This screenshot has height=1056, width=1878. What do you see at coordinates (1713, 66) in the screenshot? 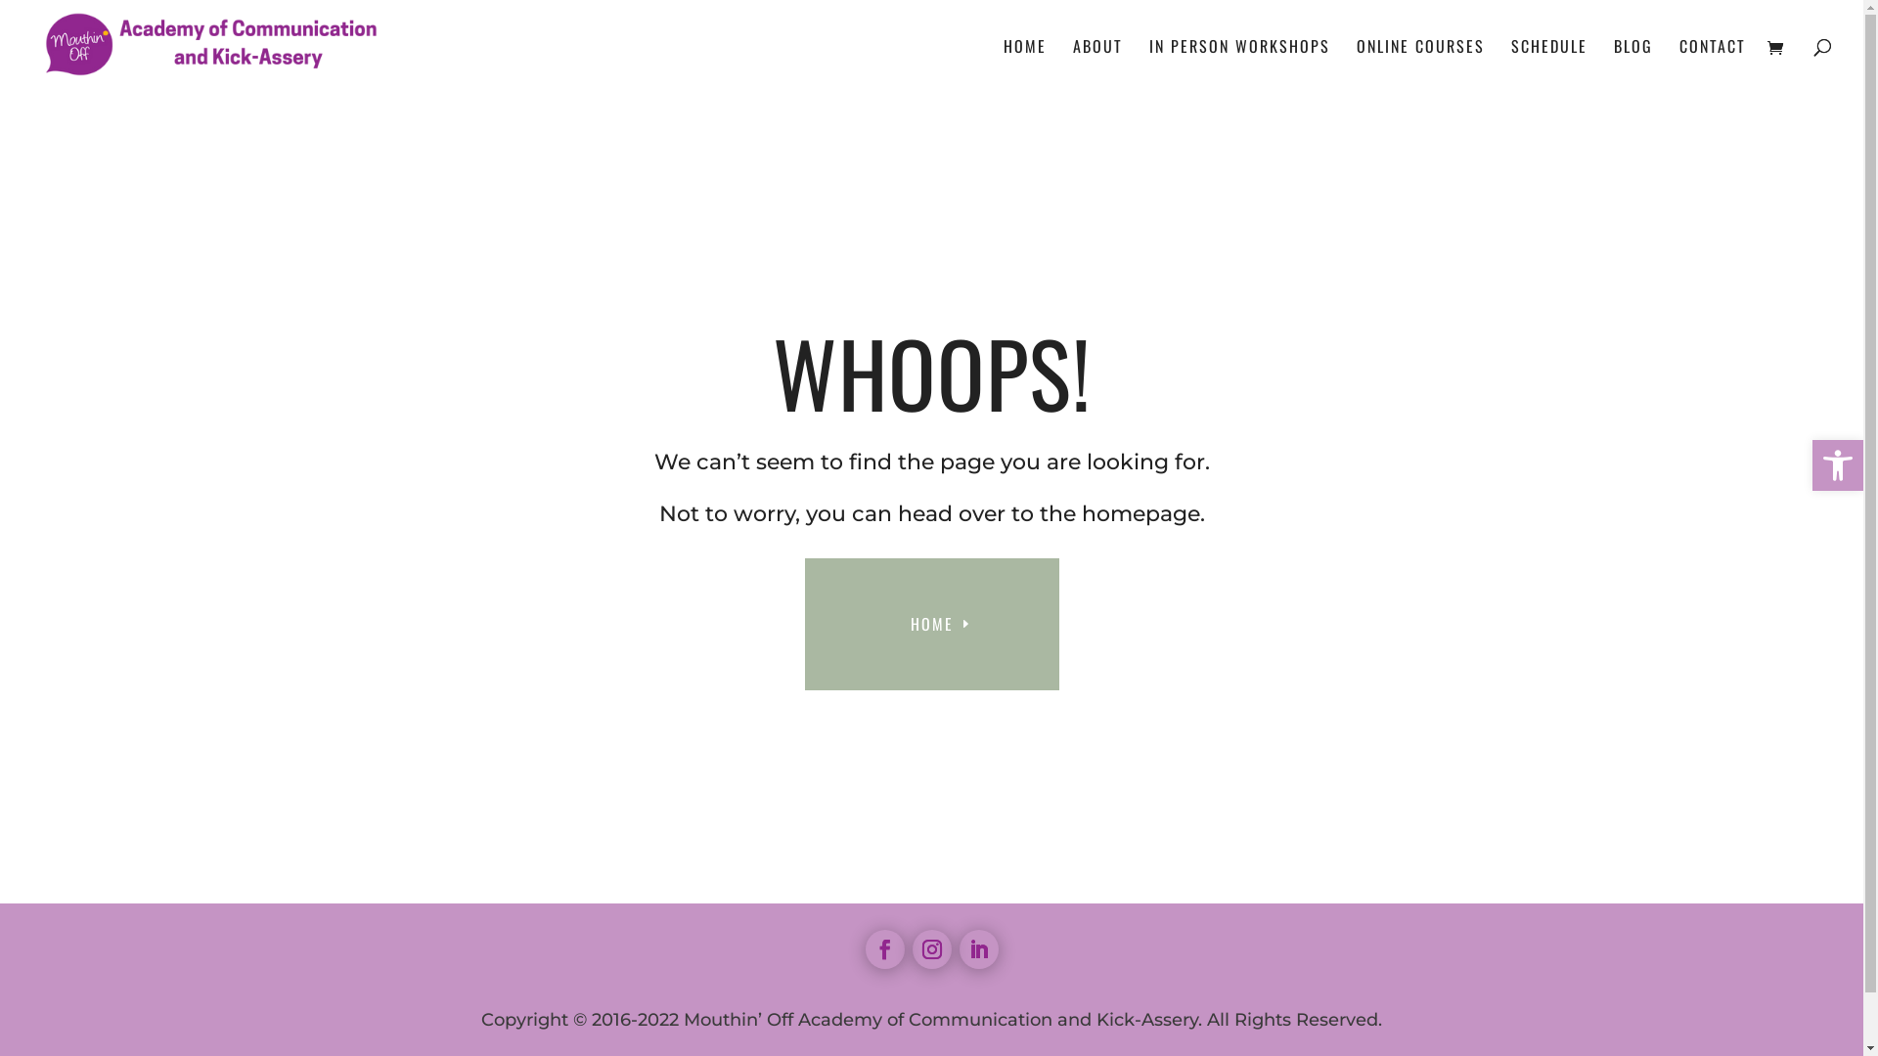
I see `CONTACT` at bounding box center [1713, 66].